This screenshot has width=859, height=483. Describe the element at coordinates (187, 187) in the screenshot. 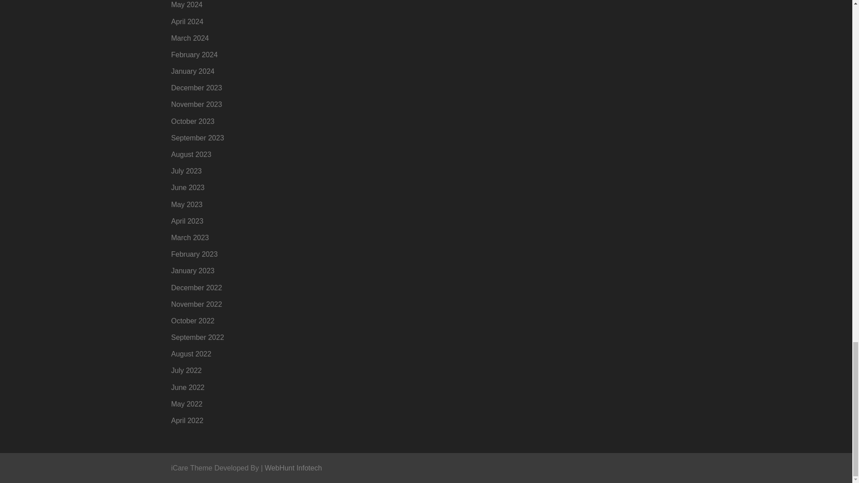

I see `June 2023` at that location.